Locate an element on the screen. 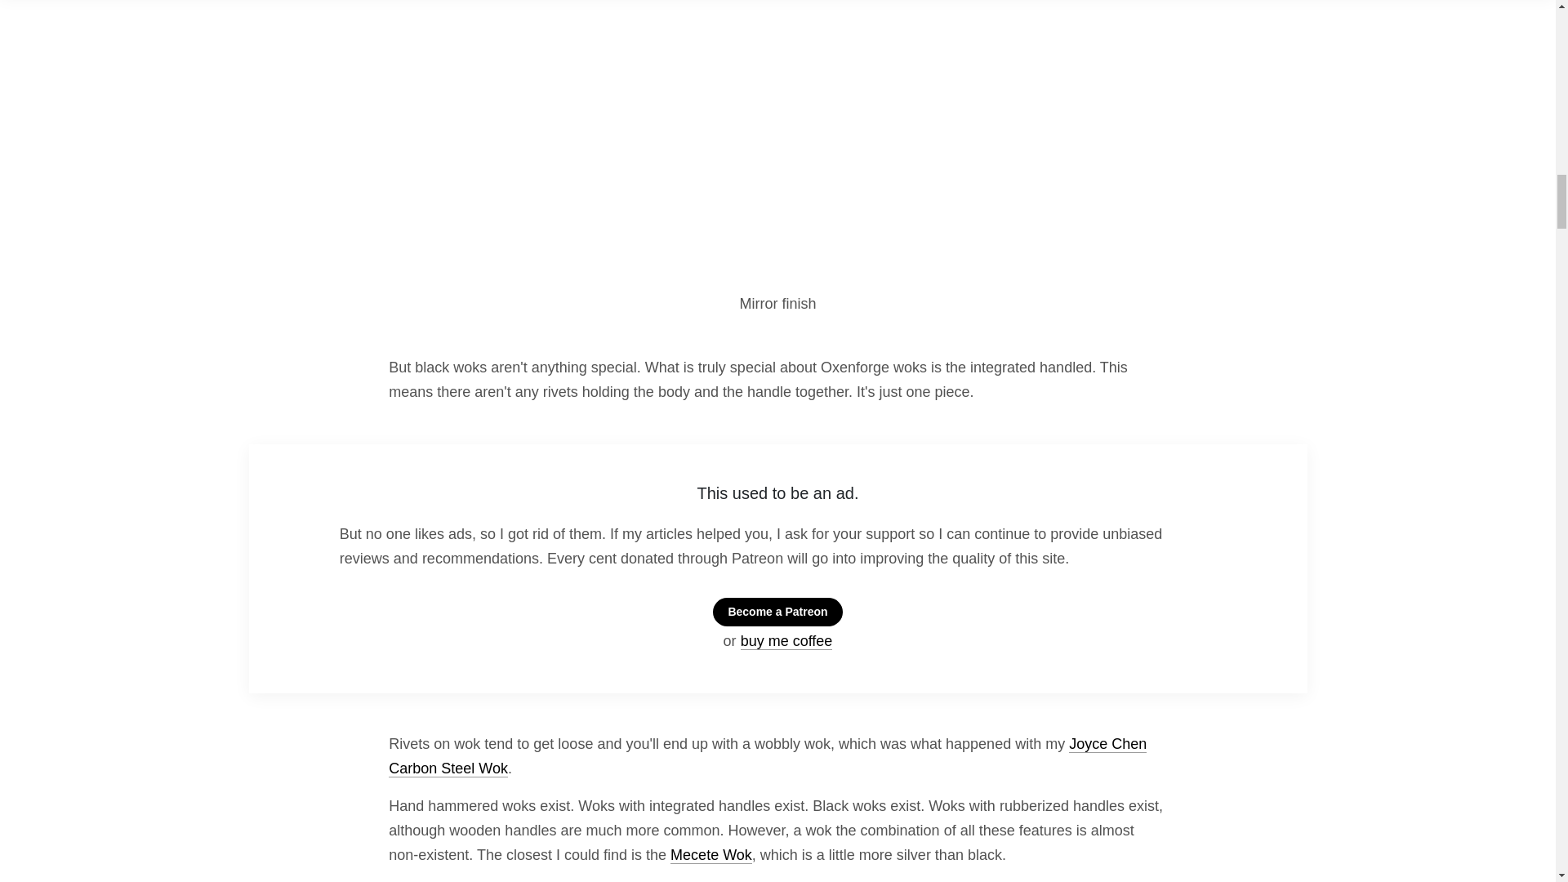  Mecete Wok is located at coordinates (711, 855).